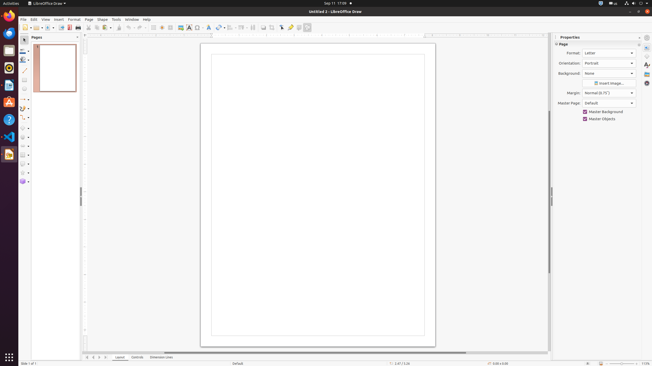 Image resolution: width=652 pixels, height=366 pixels. I want to click on Shadow, so click(263, 27).